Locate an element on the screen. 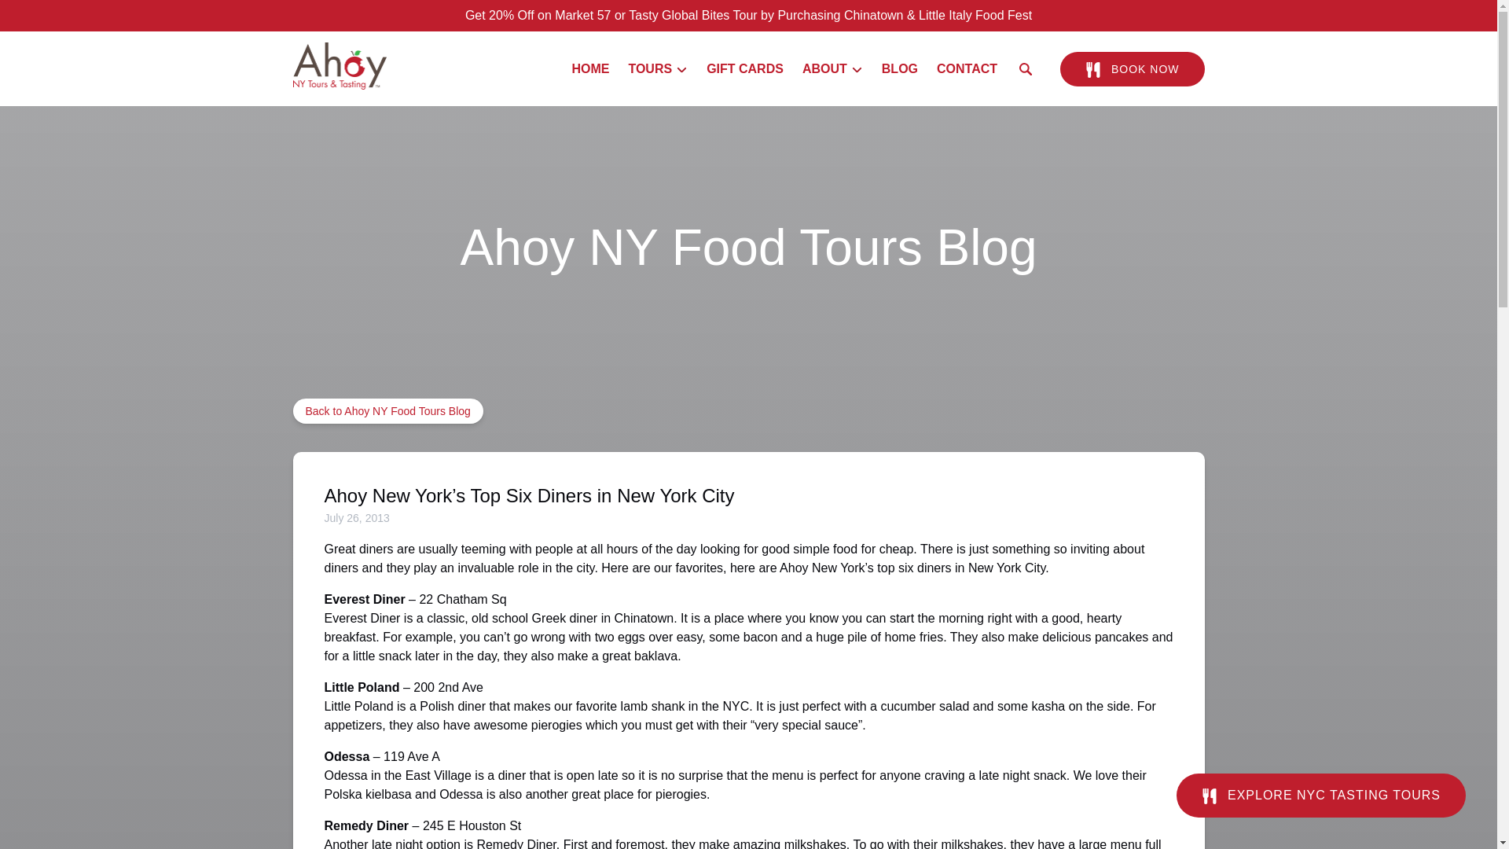 The image size is (1509, 849). return to Ahoy NY Food Tours Blog is located at coordinates (387, 410).